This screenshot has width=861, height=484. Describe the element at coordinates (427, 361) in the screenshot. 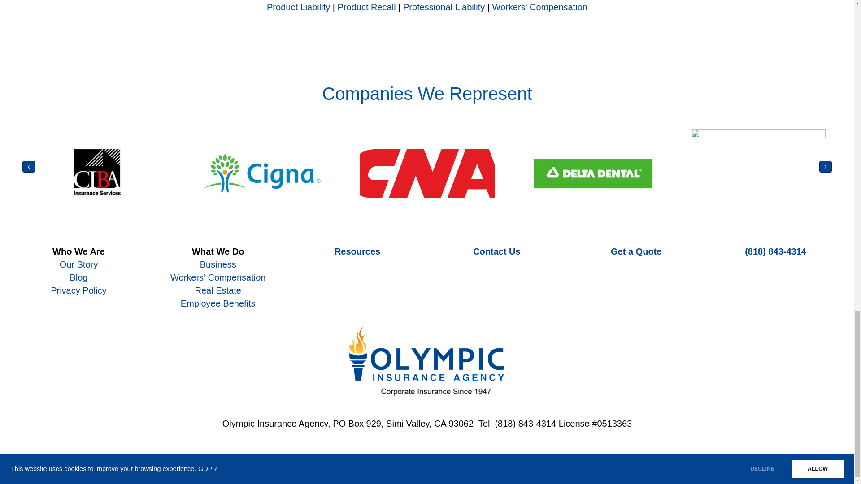

I see `Olympic Insurance logo` at that location.